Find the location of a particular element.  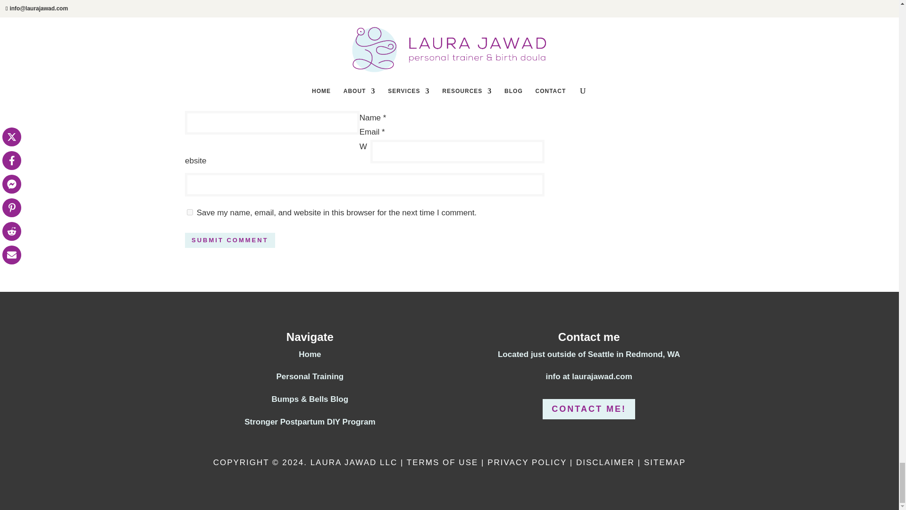

yes is located at coordinates (190, 212).